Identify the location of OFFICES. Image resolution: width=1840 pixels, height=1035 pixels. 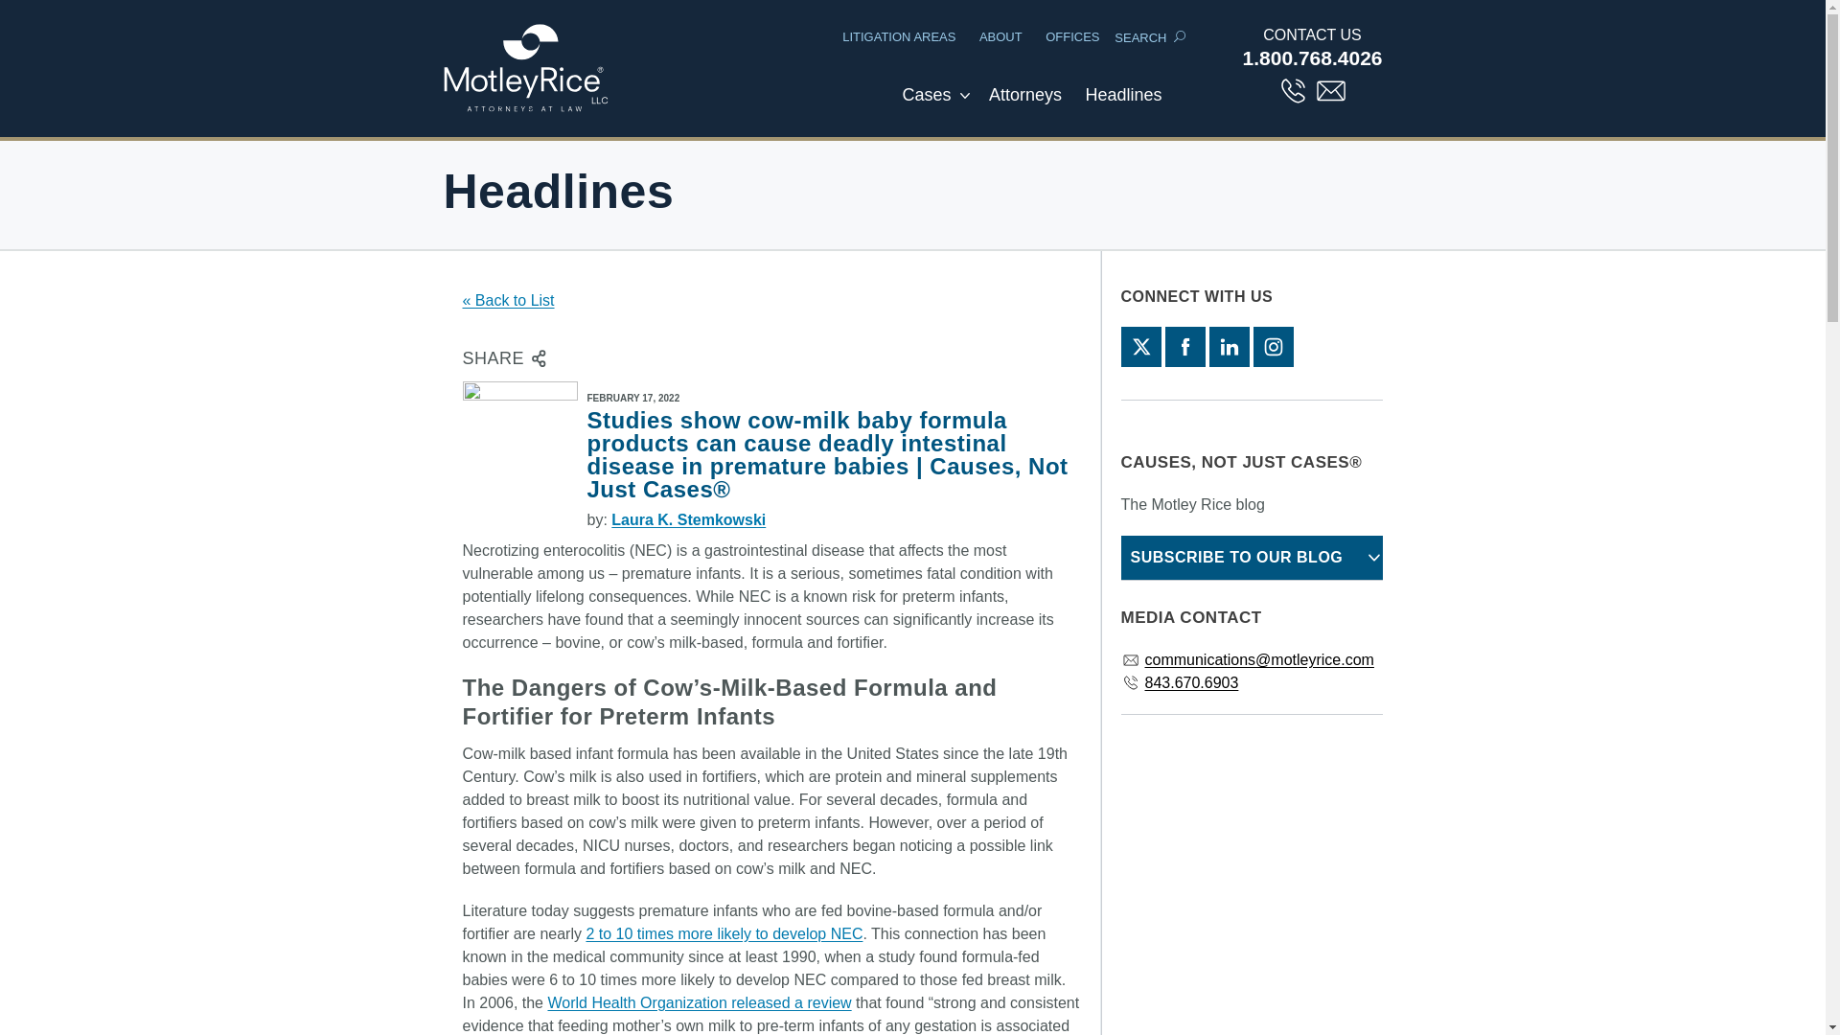
(1071, 36).